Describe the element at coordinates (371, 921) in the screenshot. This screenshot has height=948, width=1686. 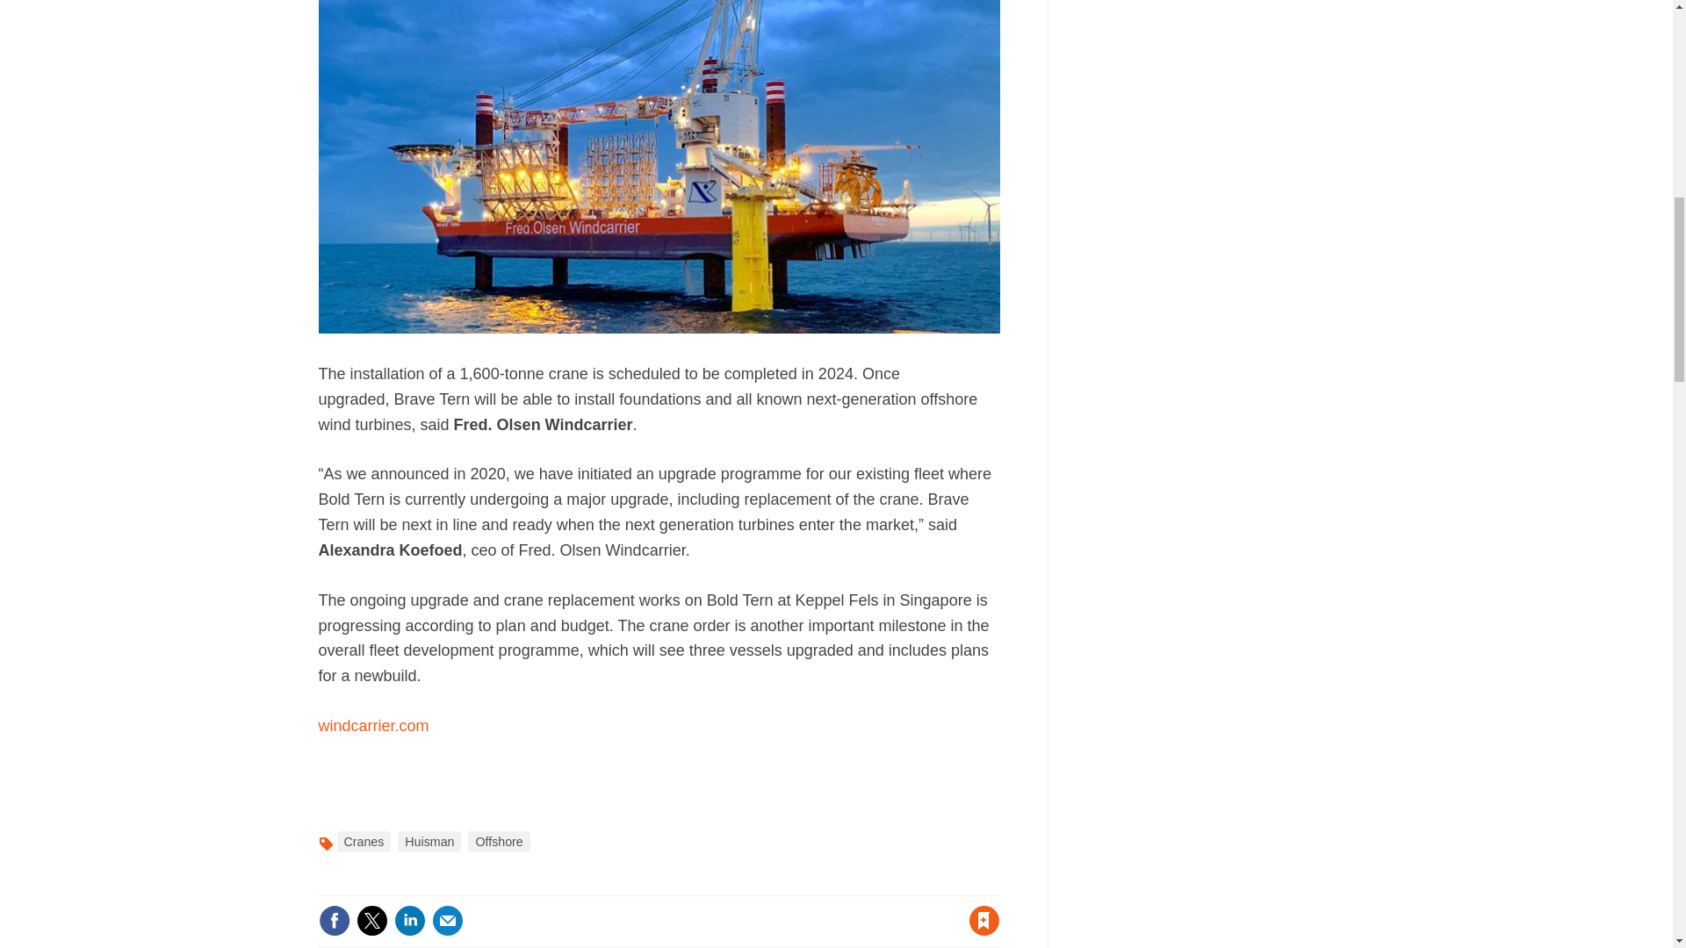
I see `Share this on Twitter` at that location.